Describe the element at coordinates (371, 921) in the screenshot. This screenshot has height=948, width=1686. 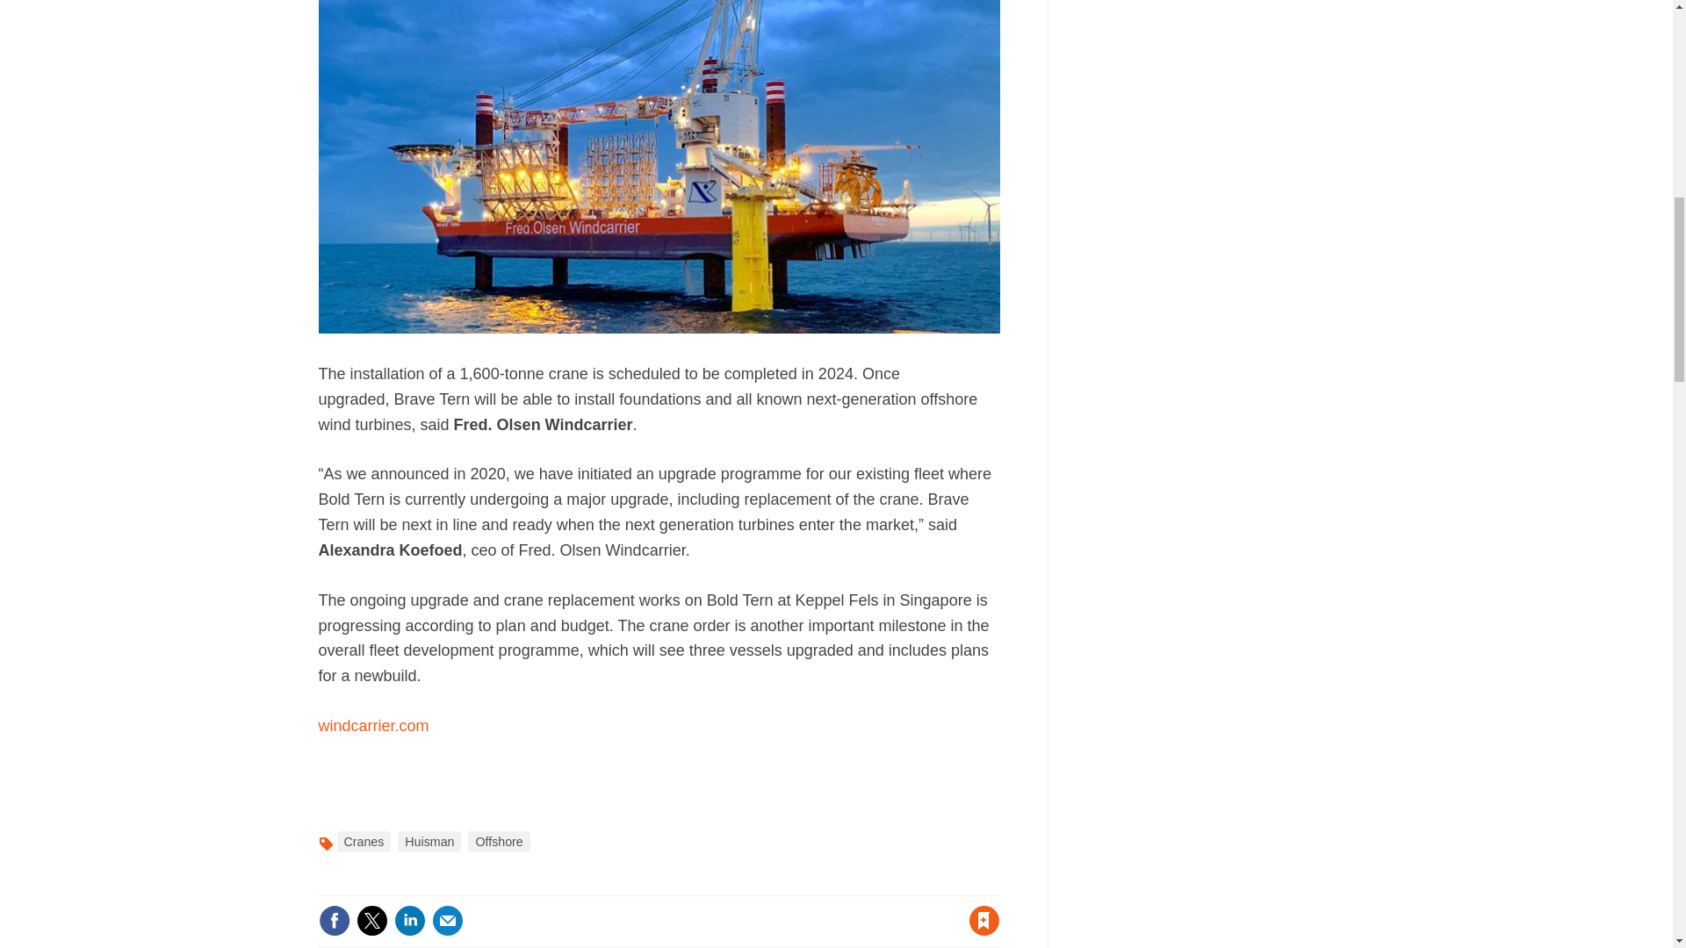
I see `Share this on Twitter` at that location.